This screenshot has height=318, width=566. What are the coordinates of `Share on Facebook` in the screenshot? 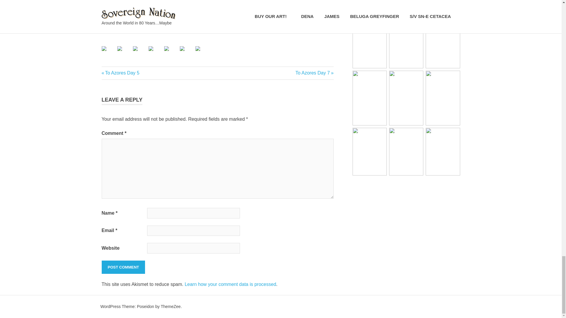 It's located at (104, 48).